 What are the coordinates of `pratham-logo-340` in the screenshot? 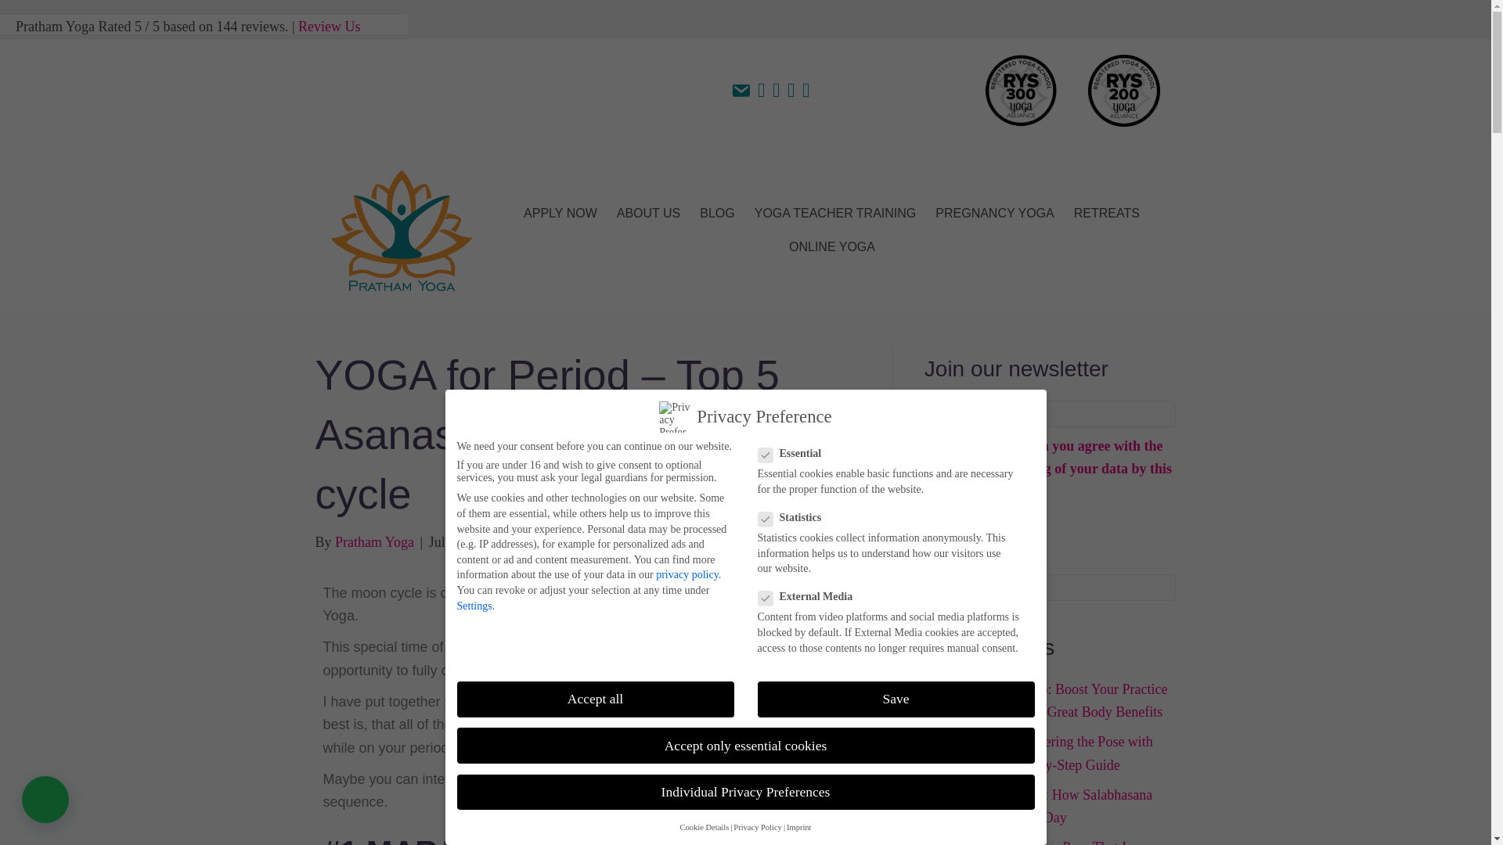 It's located at (401, 230).